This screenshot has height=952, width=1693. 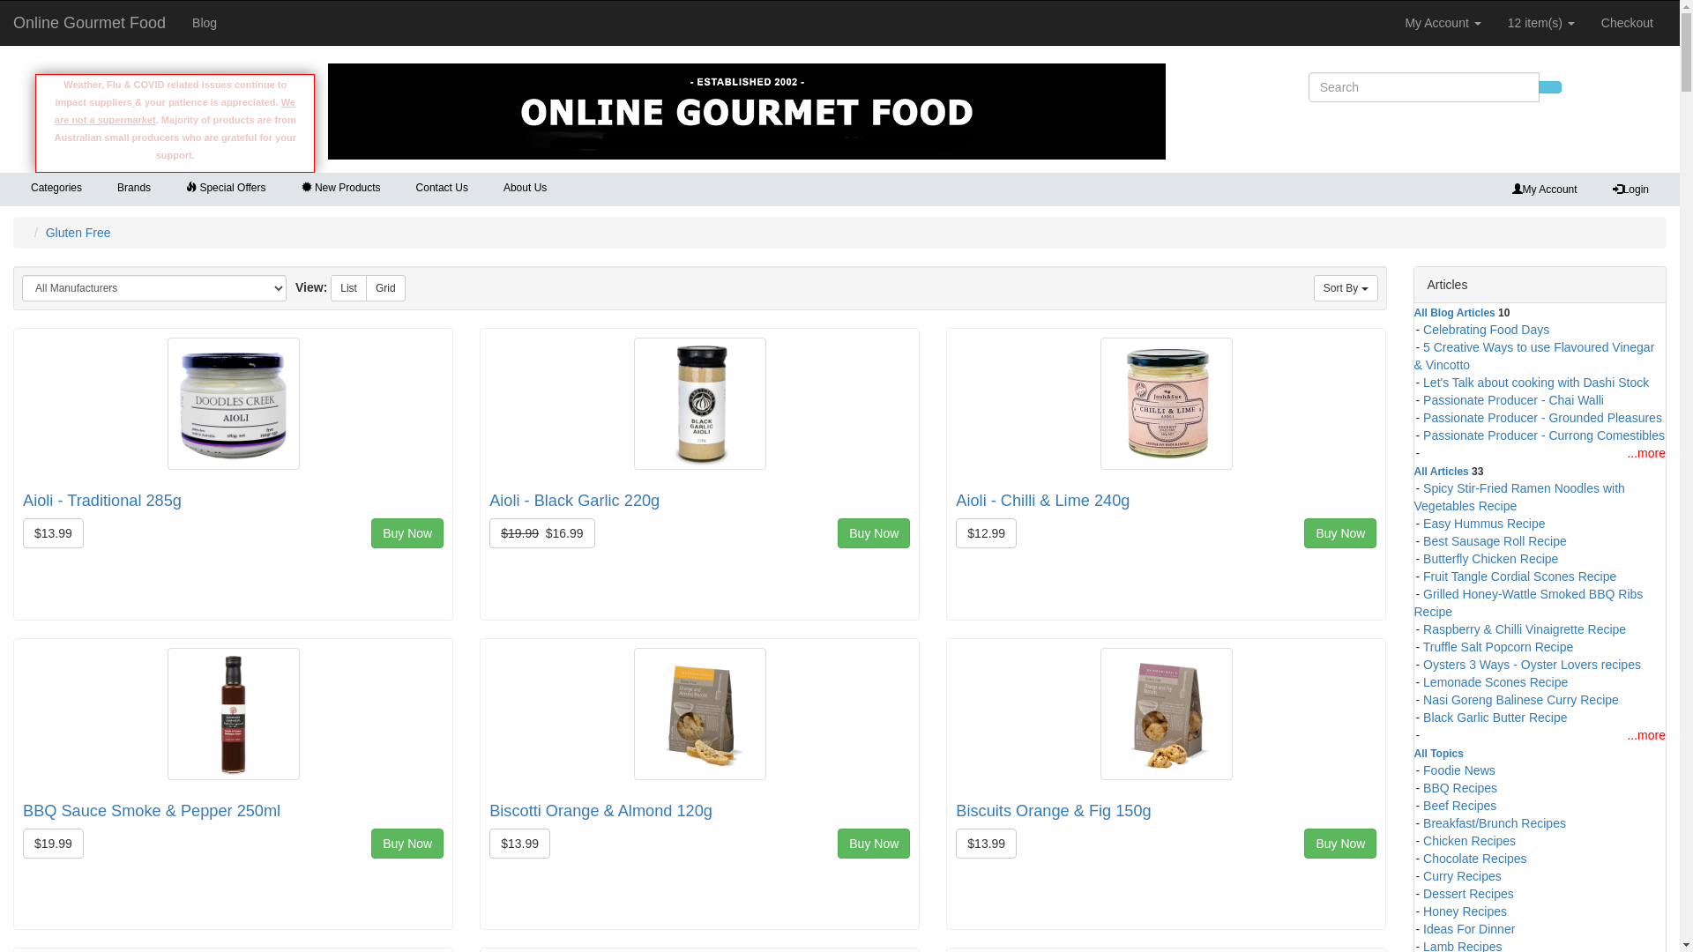 I want to click on Online Gourmet Food, so click(x=747, y=111).